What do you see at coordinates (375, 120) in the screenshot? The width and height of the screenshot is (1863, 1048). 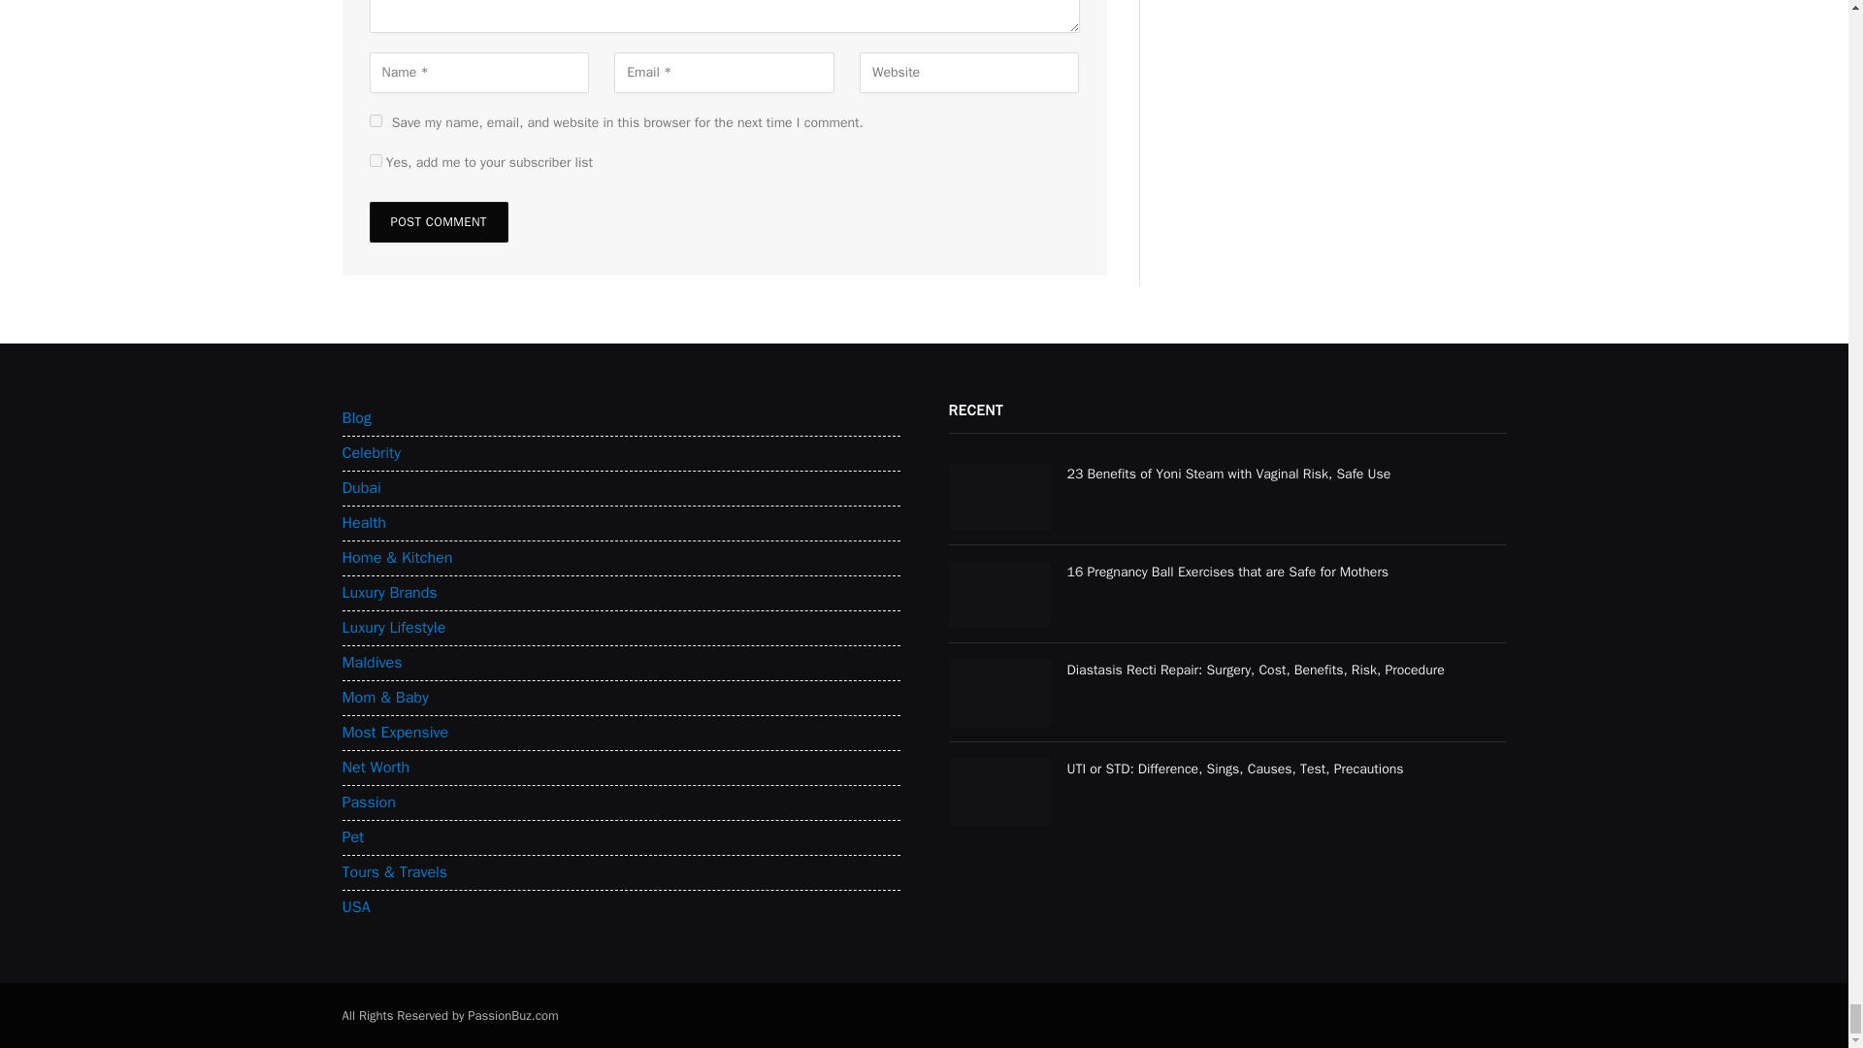 I see `yes` at bounding box center [375, 120].